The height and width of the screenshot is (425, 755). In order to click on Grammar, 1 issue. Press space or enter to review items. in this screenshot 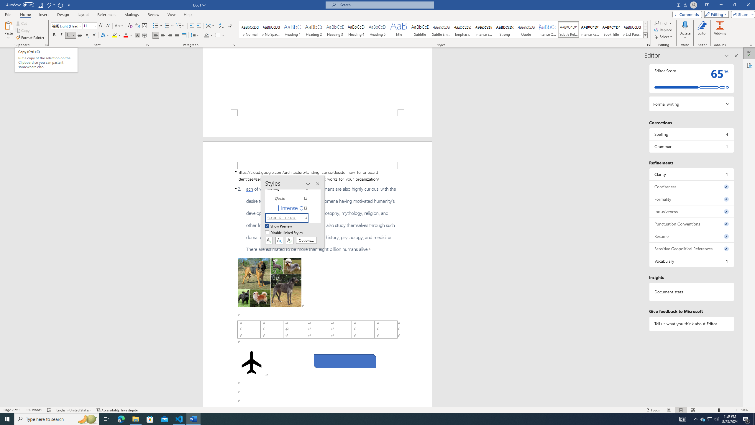, I will do `click(691, 146)`.